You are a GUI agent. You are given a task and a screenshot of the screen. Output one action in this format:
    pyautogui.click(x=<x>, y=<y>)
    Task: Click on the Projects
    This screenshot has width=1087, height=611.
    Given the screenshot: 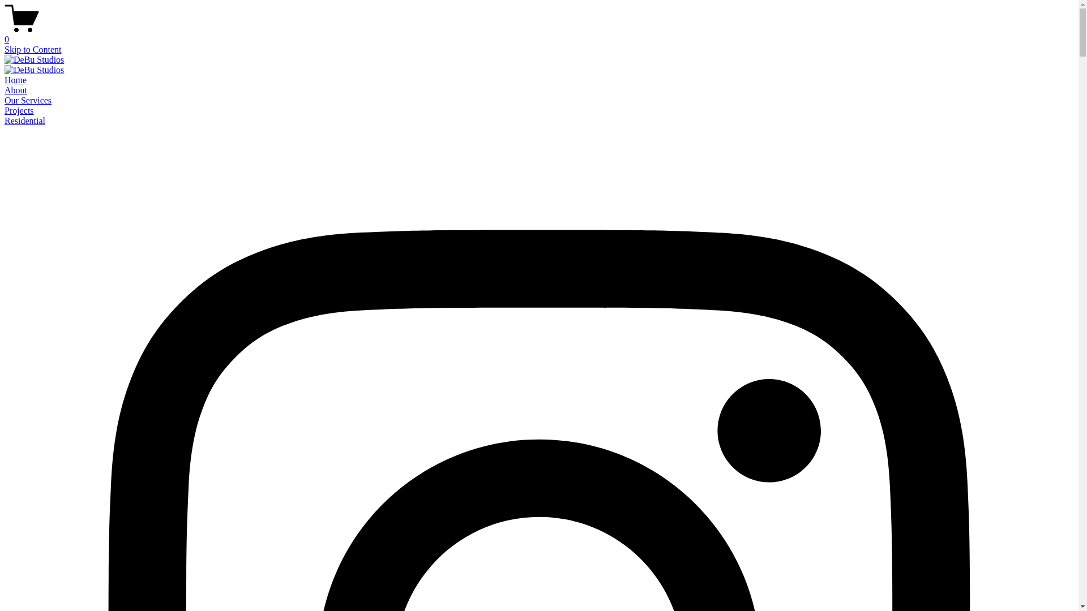 What is the action you would take?
    pyautogui.click(x=19, y=110)
    